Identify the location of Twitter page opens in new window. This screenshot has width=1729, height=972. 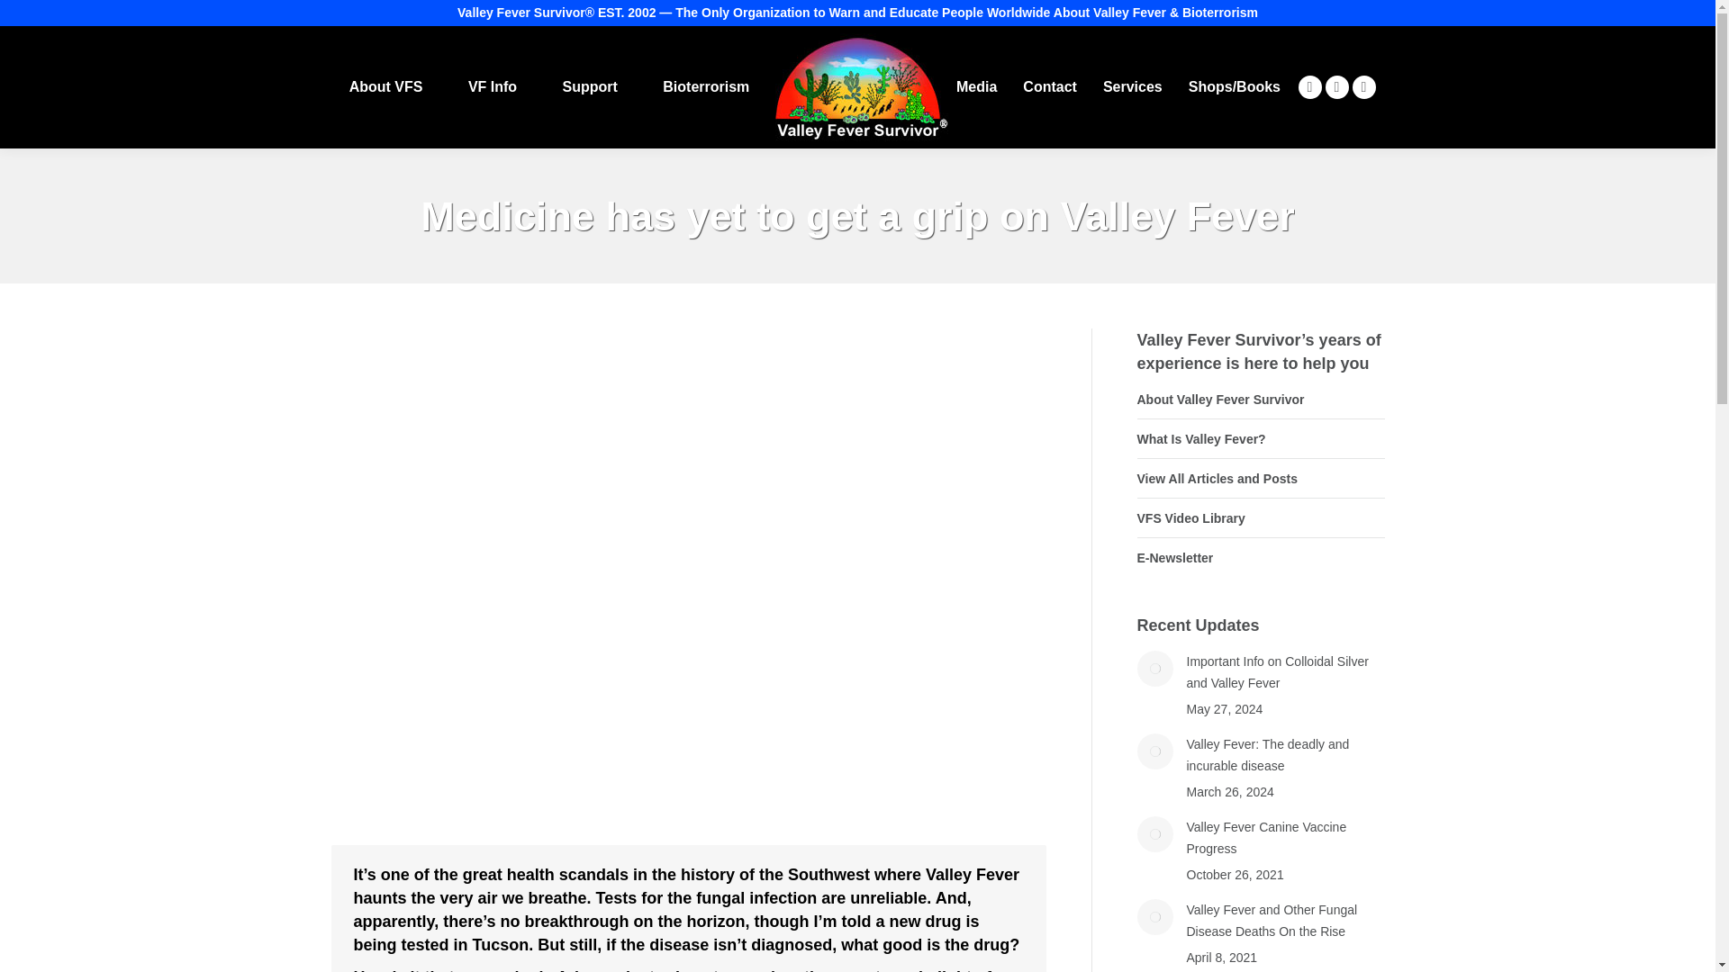
(1363, 87).